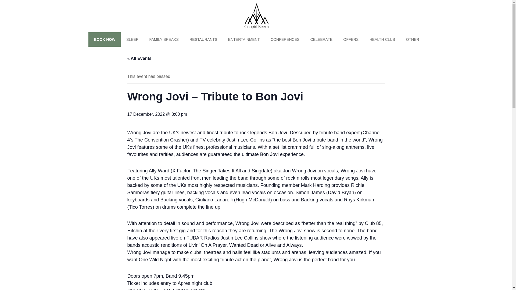 The image size is (516, 290). What do you see at coordinates (104, 39) in the screenshot?
I see `BOOK NOW` at bounding box center [104, 39].